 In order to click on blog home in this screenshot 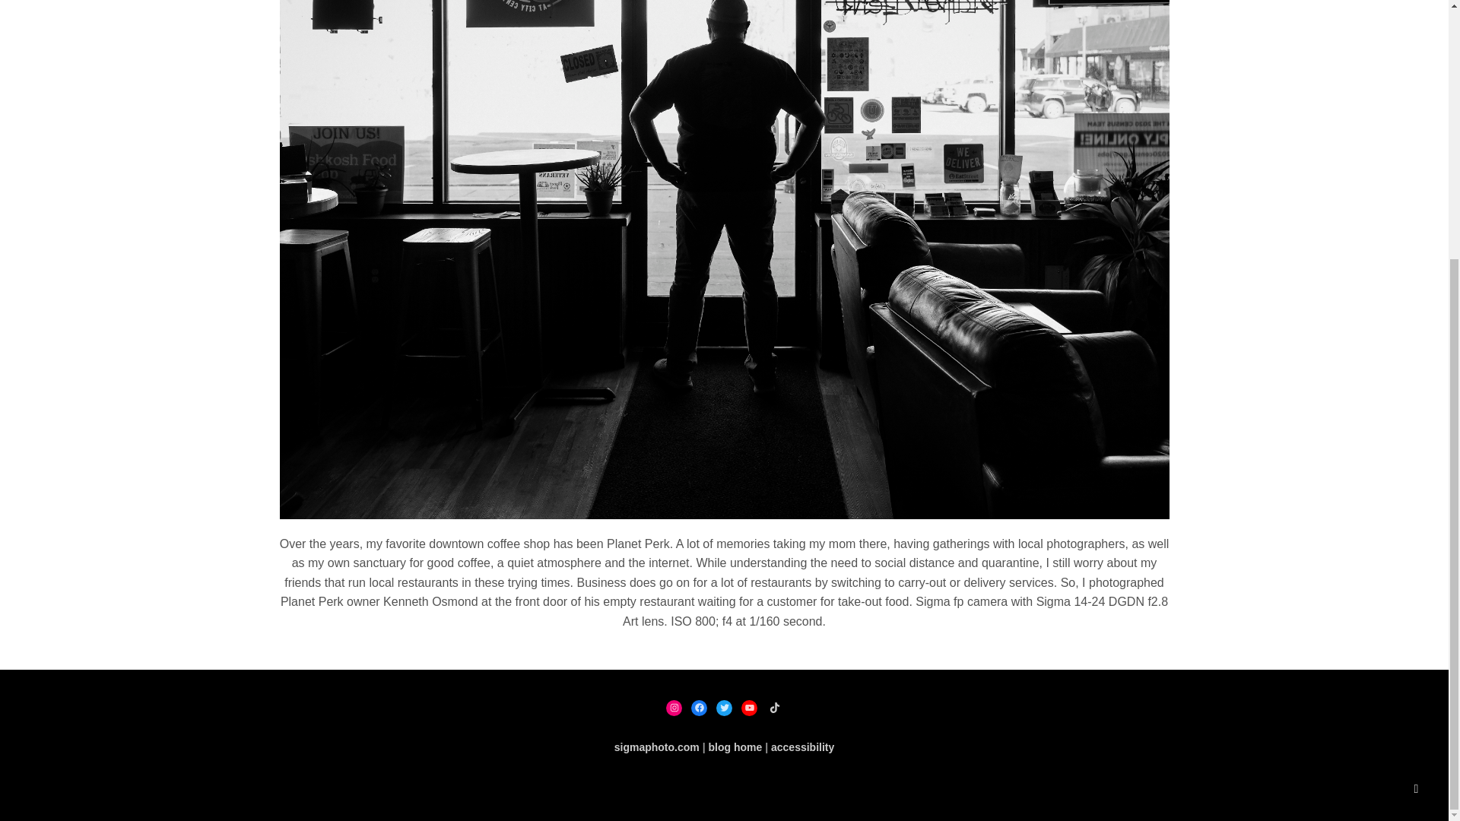, I will do `click(735, 747)`.